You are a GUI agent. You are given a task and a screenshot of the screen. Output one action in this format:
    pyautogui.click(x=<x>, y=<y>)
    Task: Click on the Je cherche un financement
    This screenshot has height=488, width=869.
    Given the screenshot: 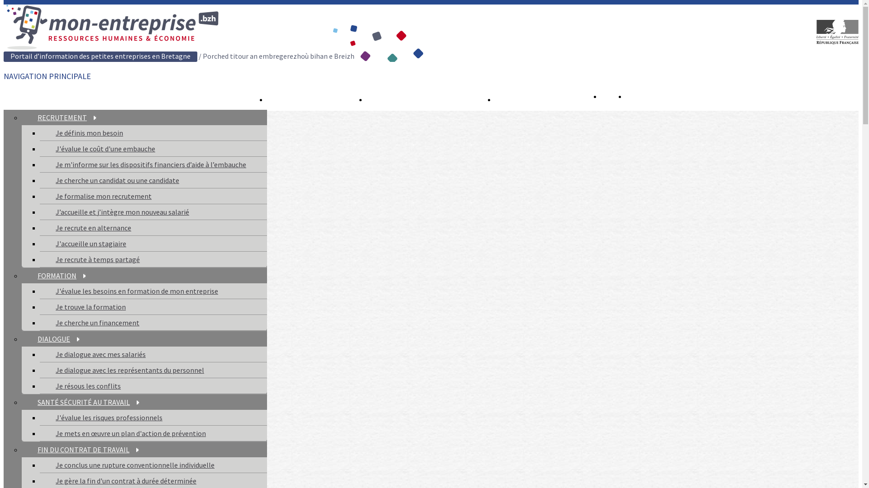 What is the action you would take?
    pyautogui.click(x=98, y=323)
    